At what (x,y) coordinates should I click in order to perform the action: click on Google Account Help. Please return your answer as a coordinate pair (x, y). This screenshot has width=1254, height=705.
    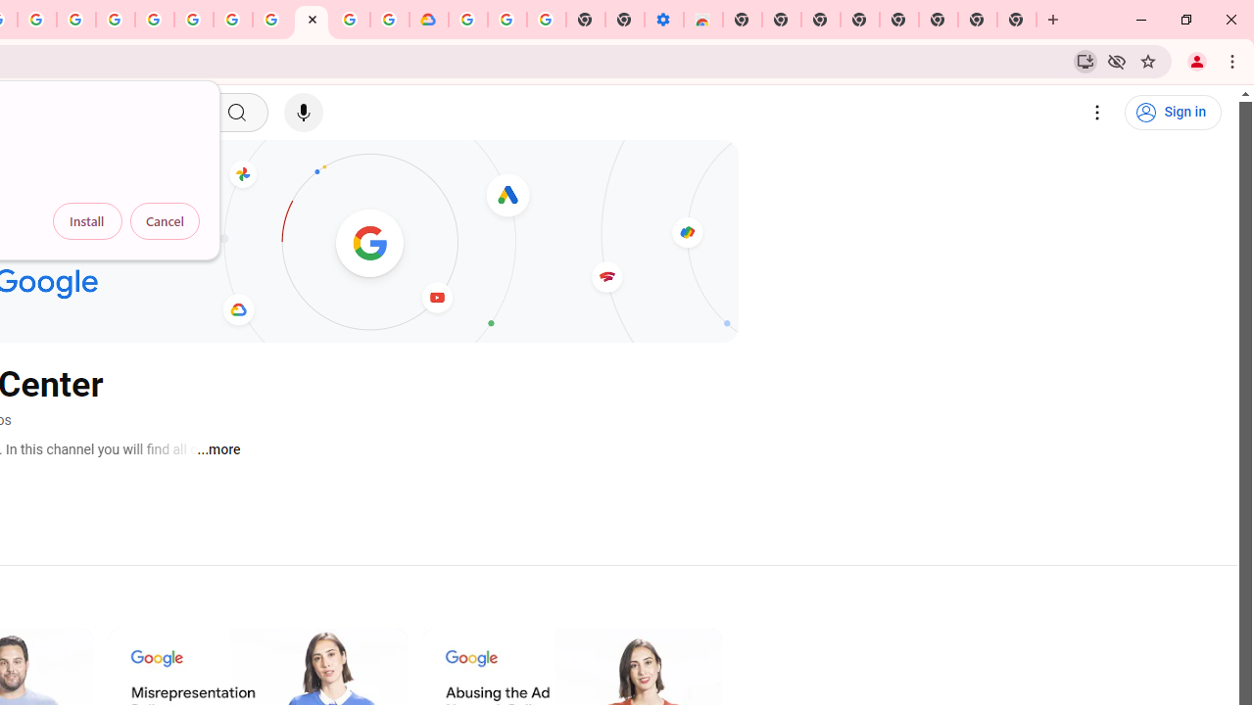
    Looking at the image, I should click on (233, 20).